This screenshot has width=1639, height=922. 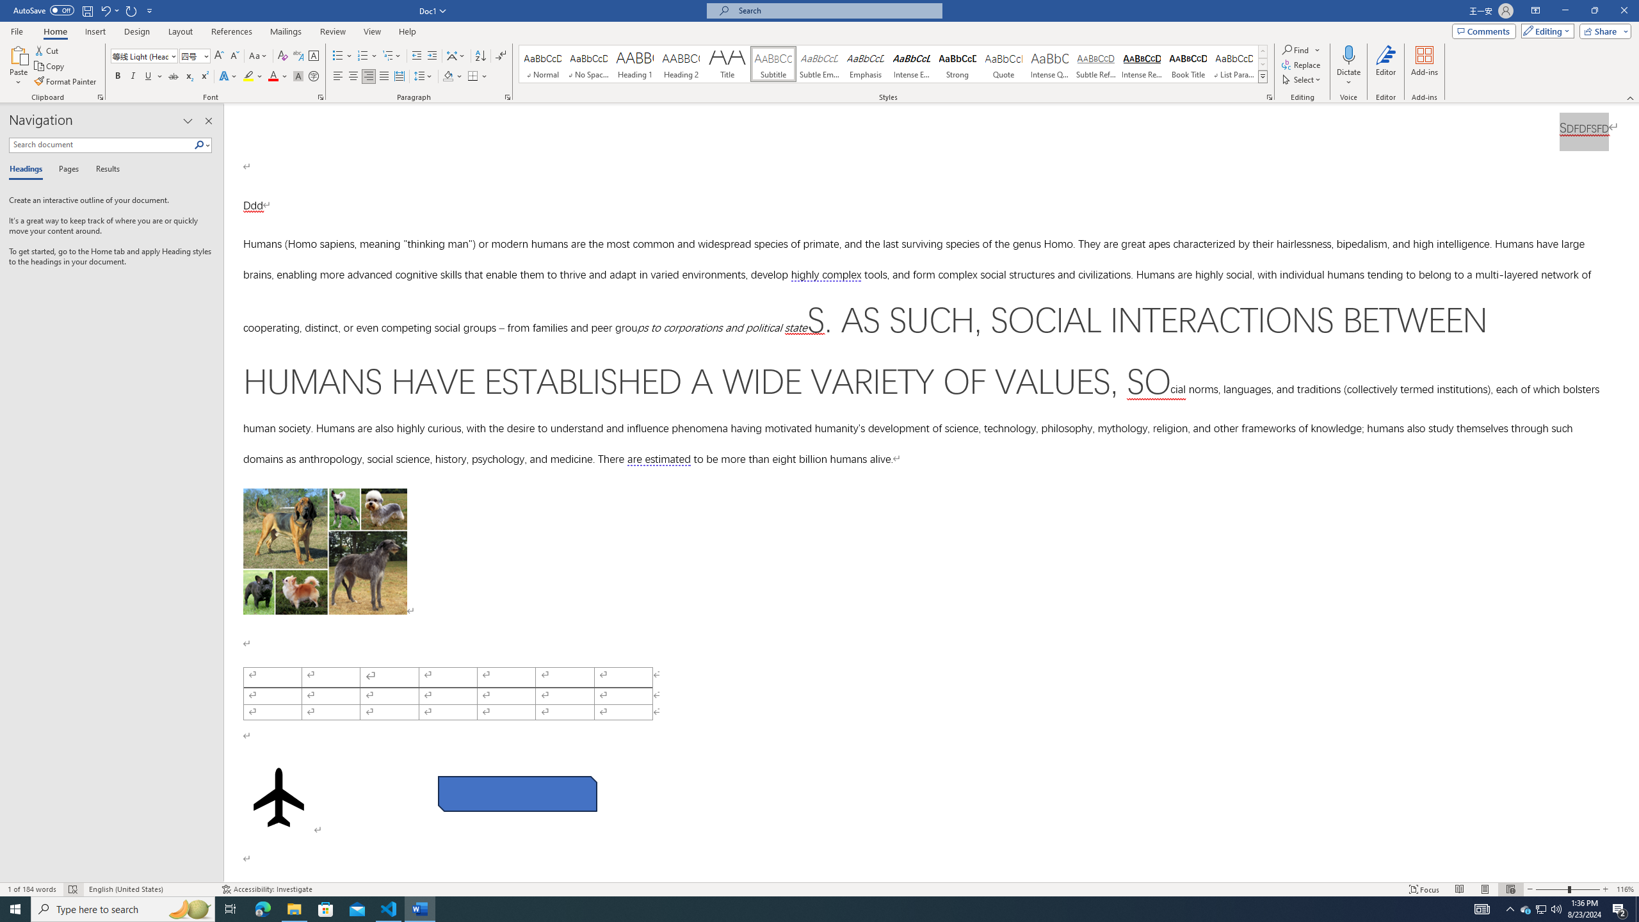 I want to click on Text Highlight Color, so click(x=253, y=77).